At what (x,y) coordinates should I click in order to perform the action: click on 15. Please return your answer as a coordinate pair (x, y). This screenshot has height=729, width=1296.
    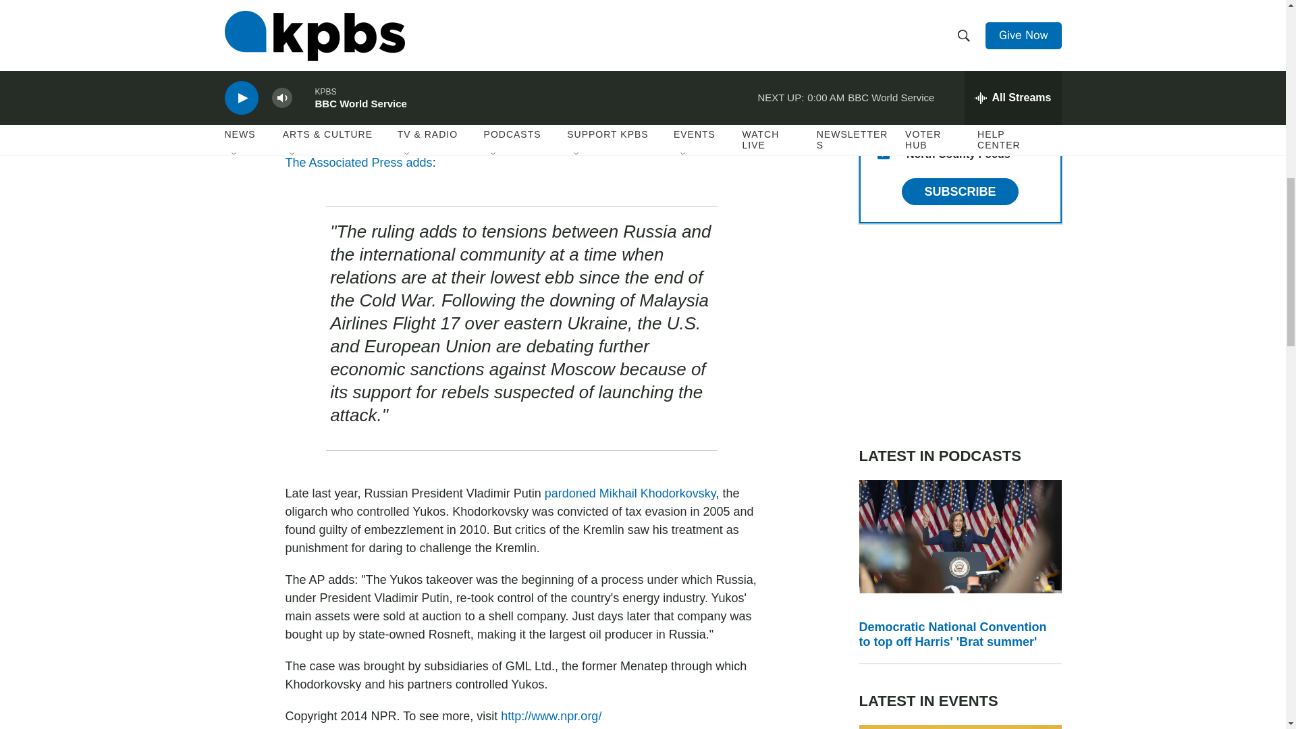
    Looking at the image, I should click on (883, 153).